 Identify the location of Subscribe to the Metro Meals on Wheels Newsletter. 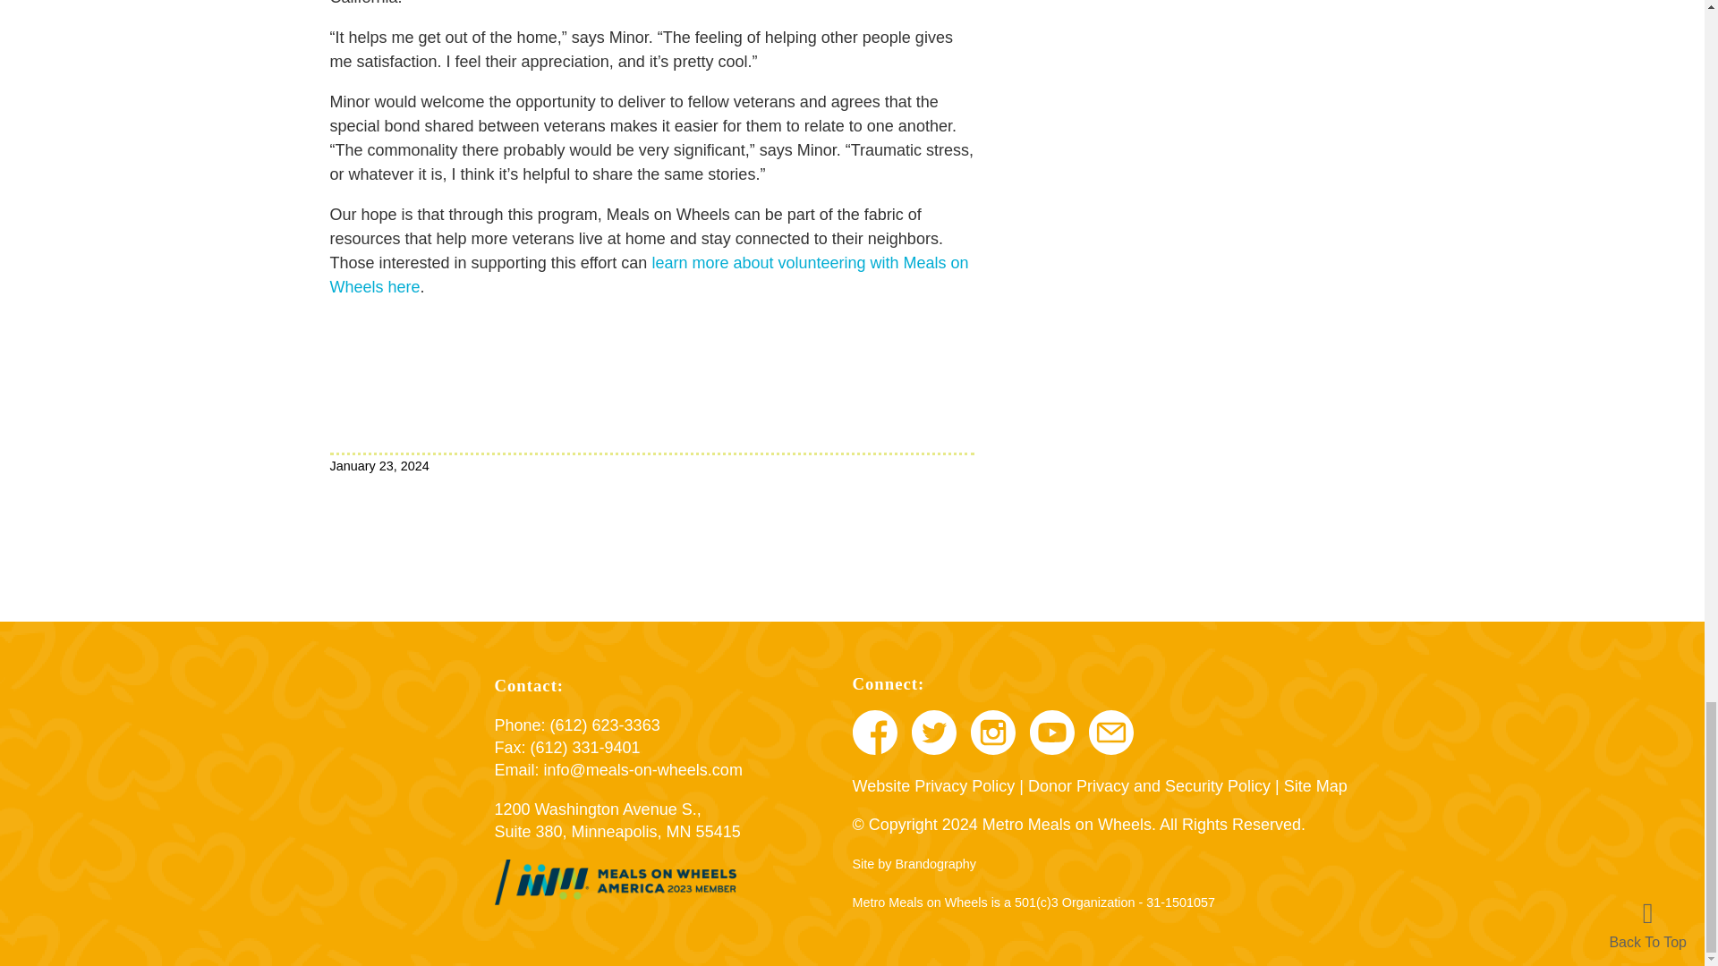
(1110, 733).